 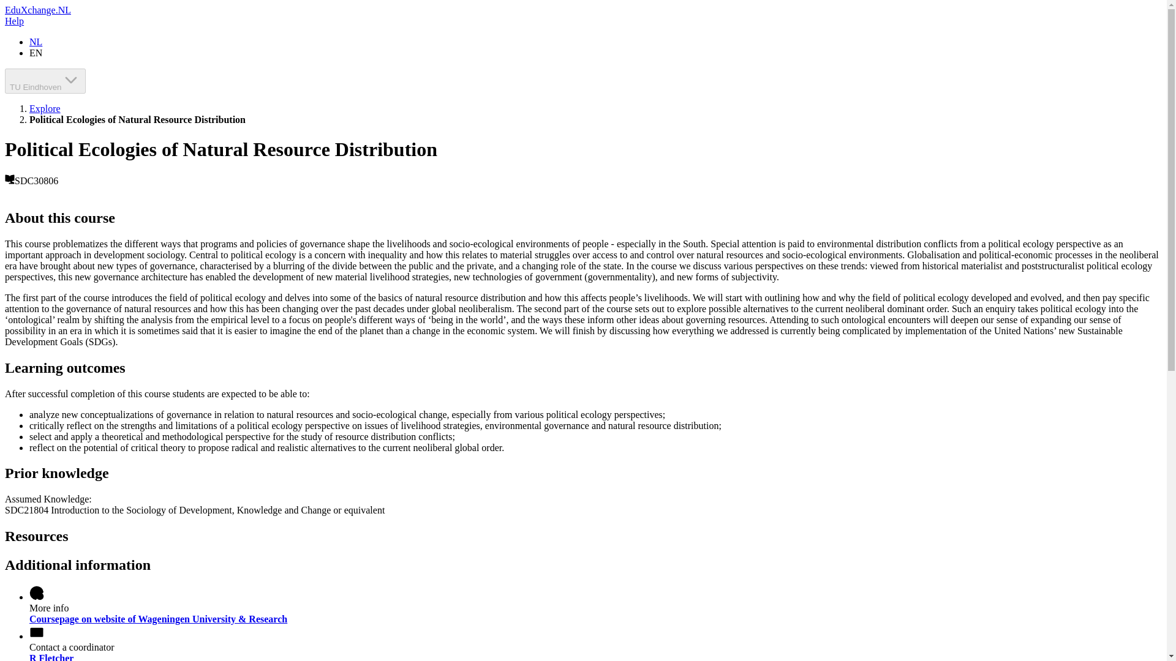 I want to click on TU Eindhoven, so click(x=45, y=81).